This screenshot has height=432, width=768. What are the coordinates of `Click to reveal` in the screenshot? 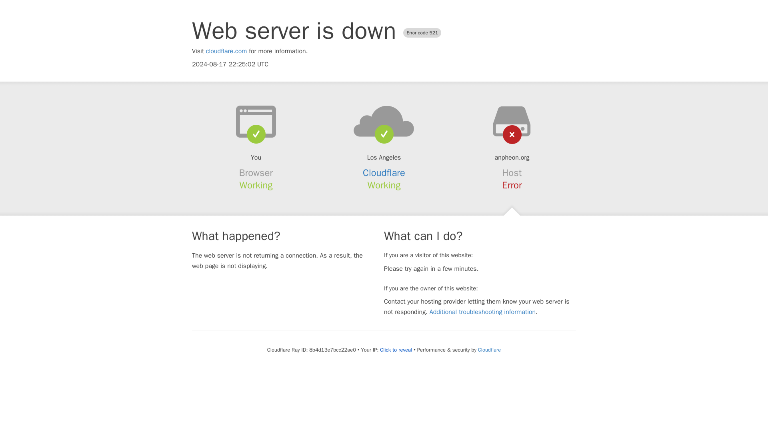 It's located at (396, 350).